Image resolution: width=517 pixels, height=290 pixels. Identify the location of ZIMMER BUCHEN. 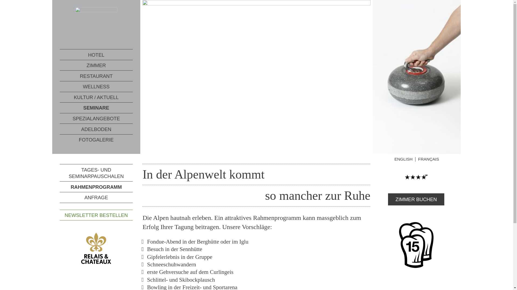
(416, 199).